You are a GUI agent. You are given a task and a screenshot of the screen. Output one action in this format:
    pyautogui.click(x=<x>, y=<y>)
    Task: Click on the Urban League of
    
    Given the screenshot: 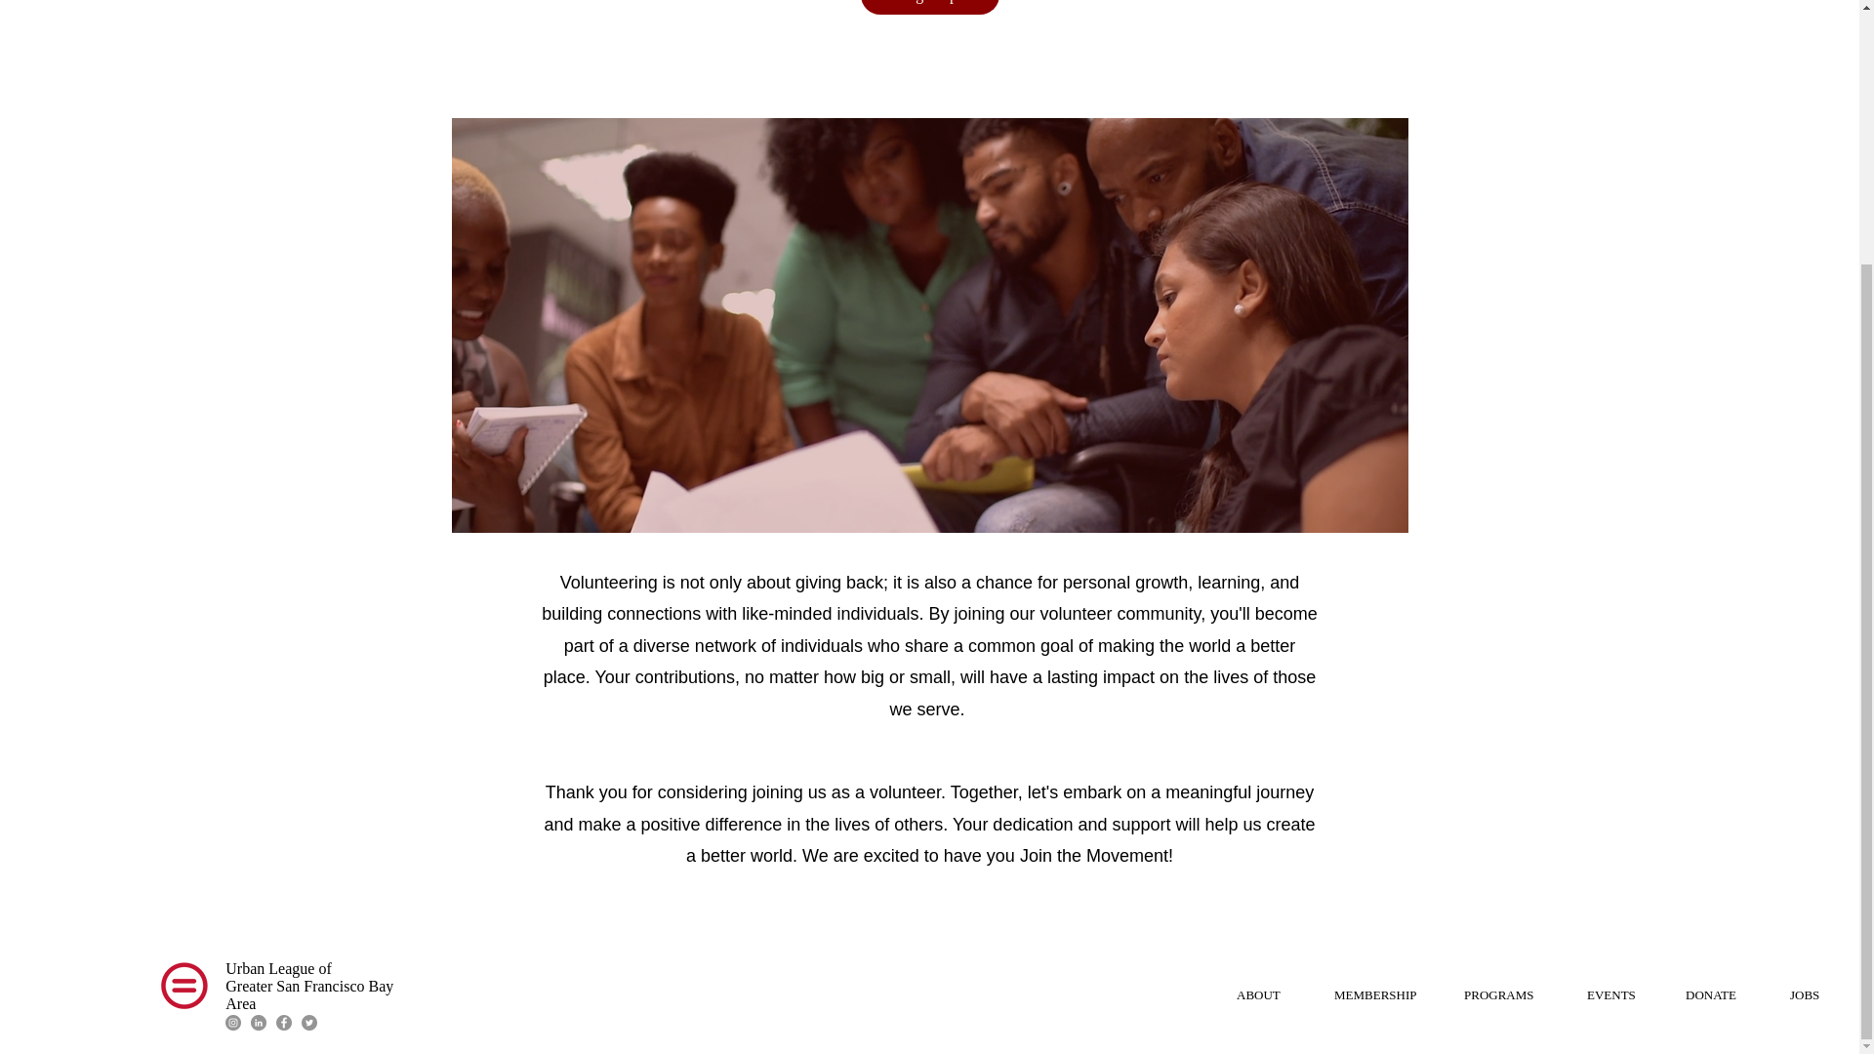 What is the action you would take?
    pyautogui.click(x=277, y=968)
    